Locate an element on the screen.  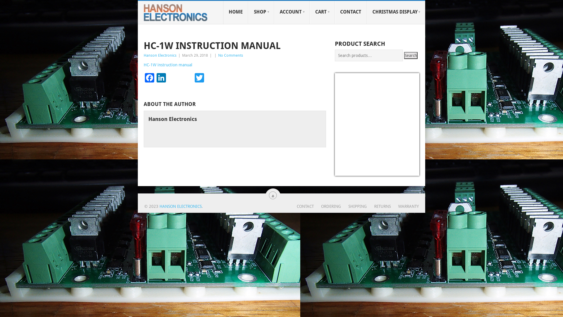
No Comments is located at coordinates (230, 55).